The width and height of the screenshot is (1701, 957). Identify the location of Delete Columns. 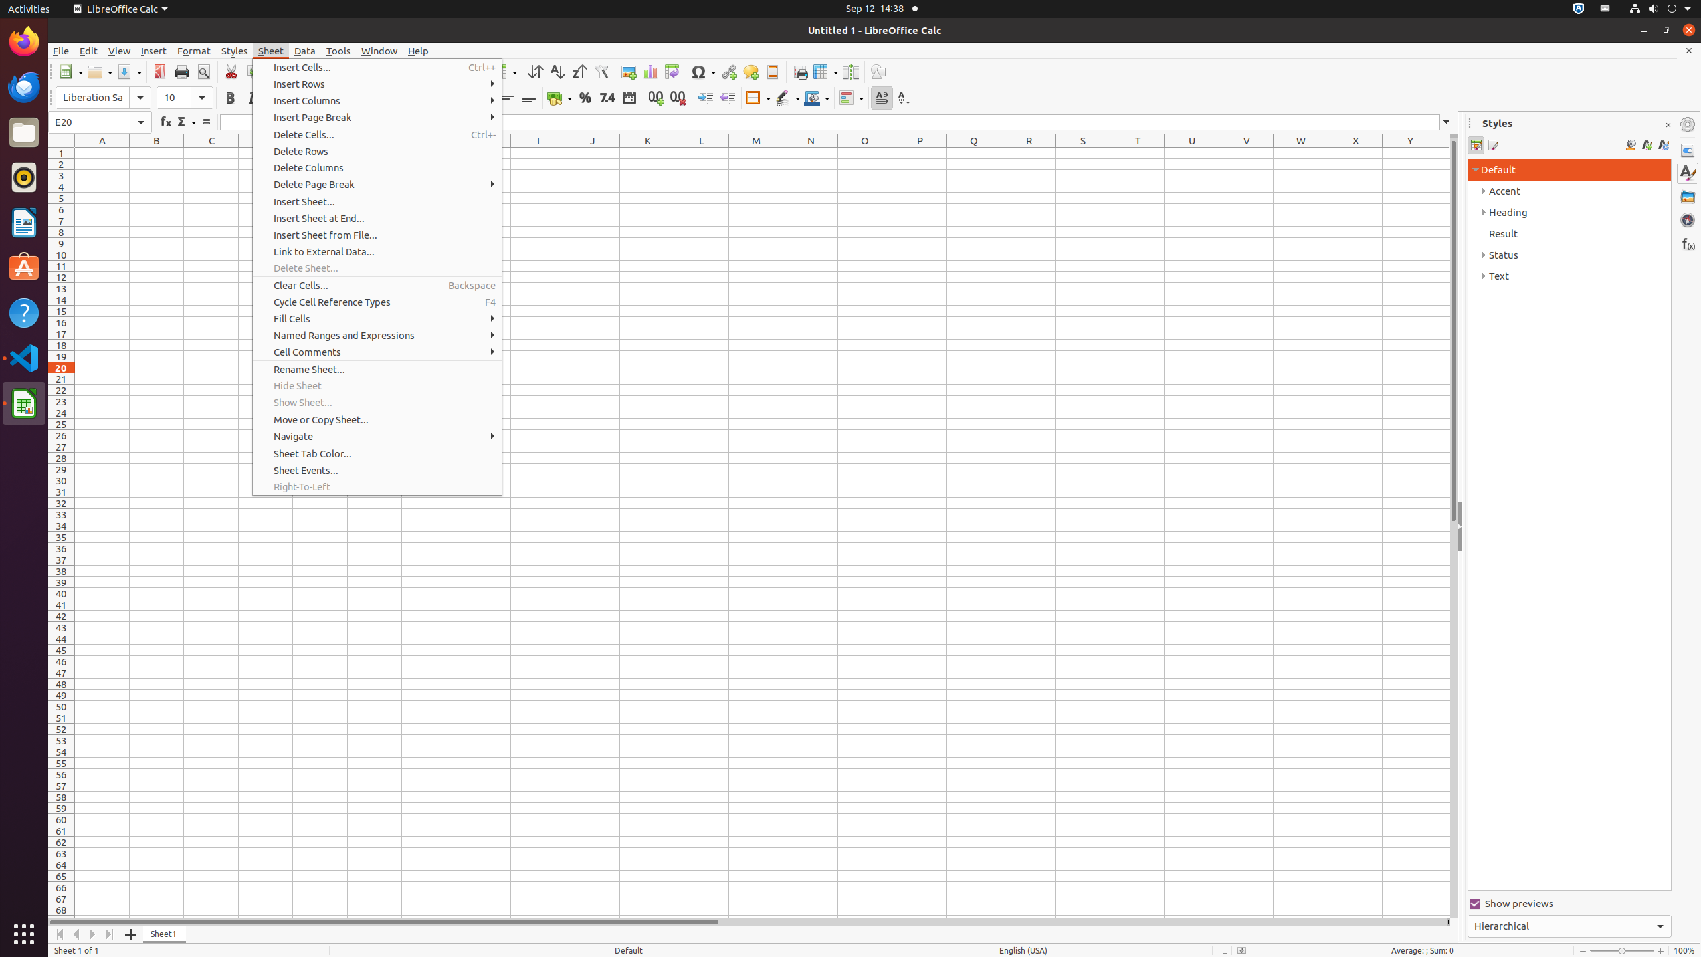
(377, 167).